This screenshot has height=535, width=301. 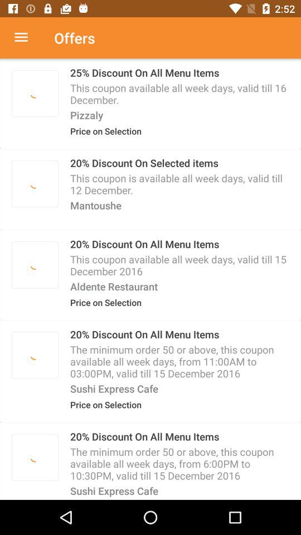 I want to click on menu option, so click(x=27, y=38).